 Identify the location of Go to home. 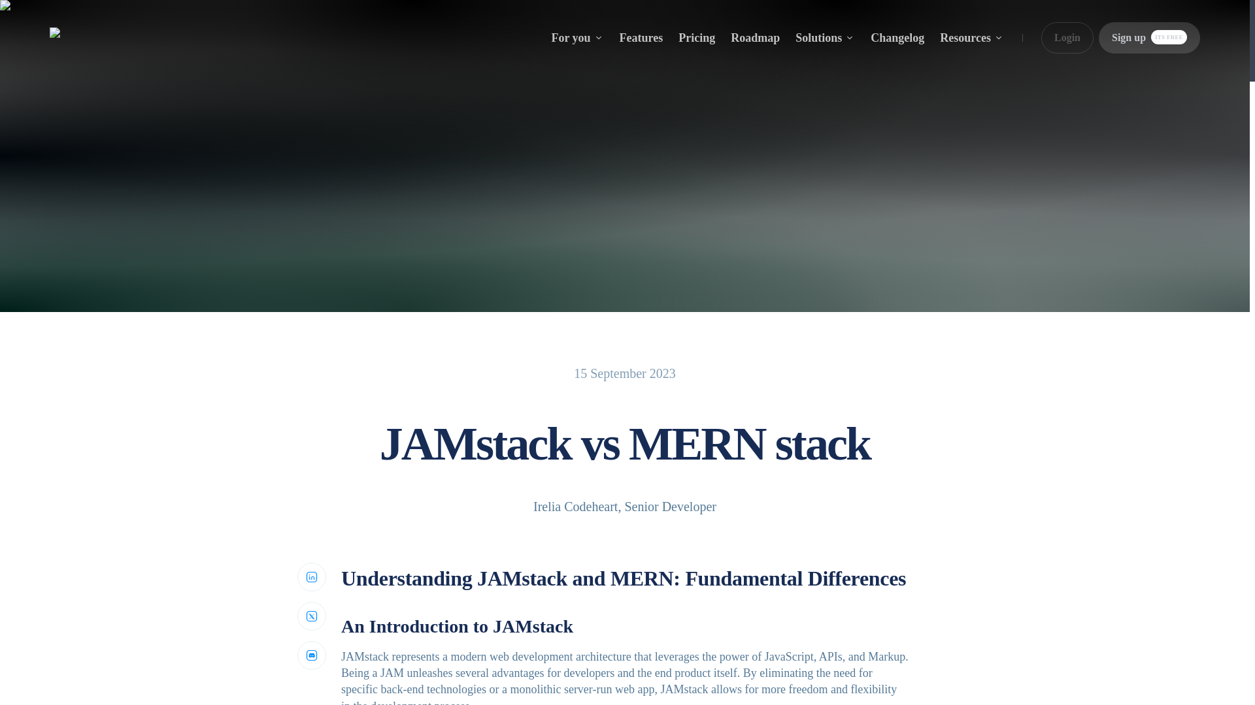
(90, 38).